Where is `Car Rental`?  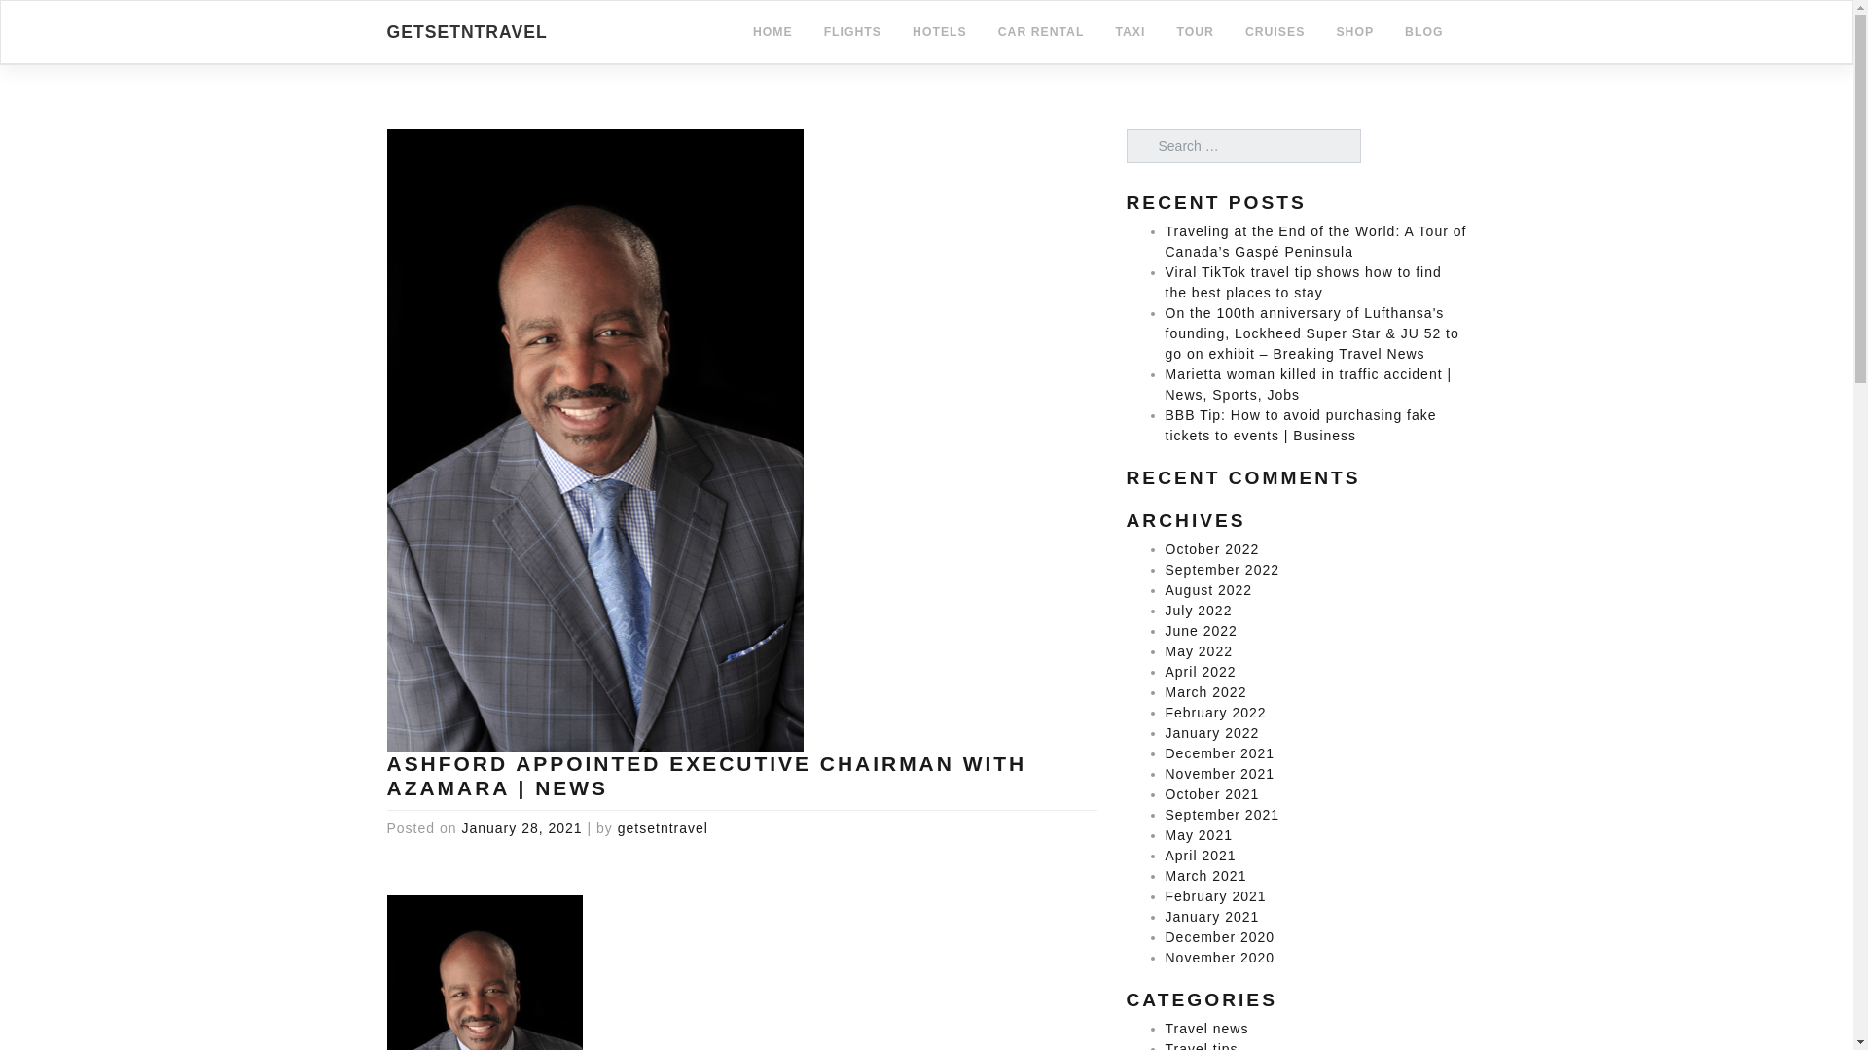
Car Rental is located at coordinates (1041, 32).